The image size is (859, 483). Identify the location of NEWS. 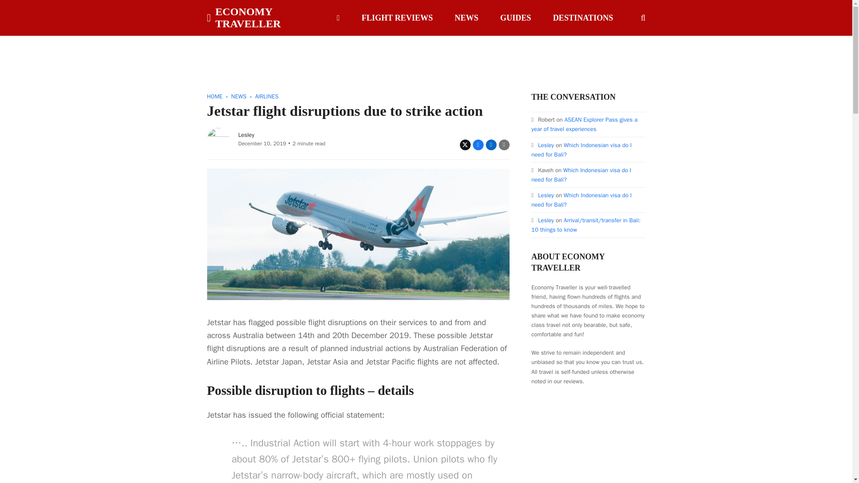
(239, 96).